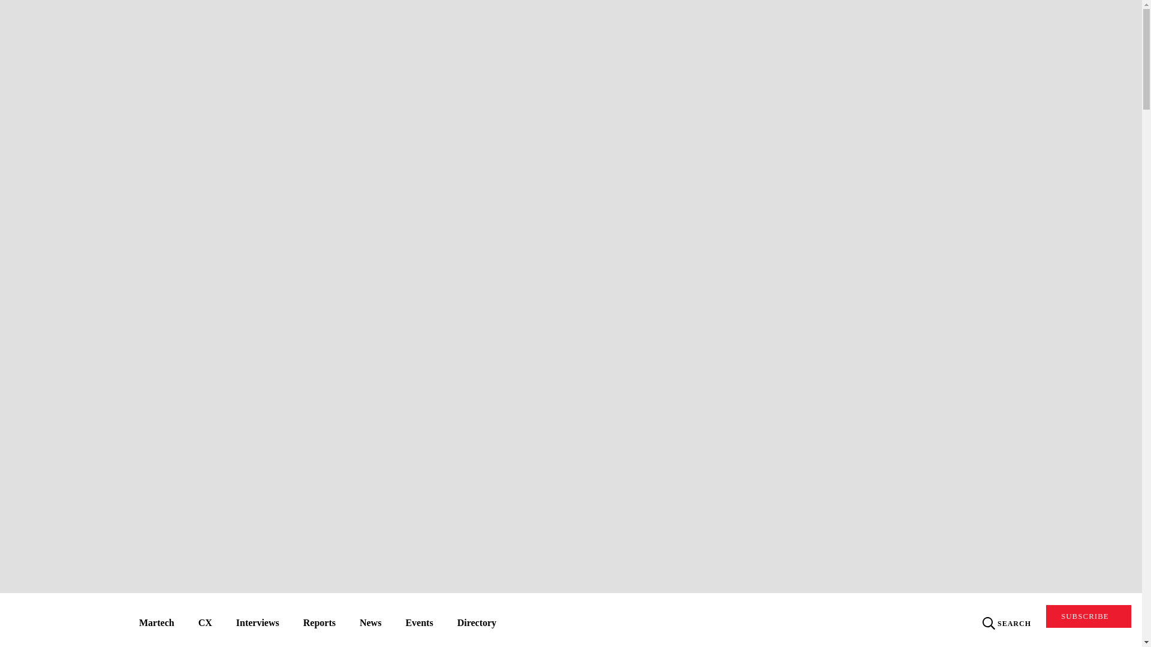  Describe the element at coordinates (1089, 616) in the screenshot. I see `SUBSCRIBE` at that location.